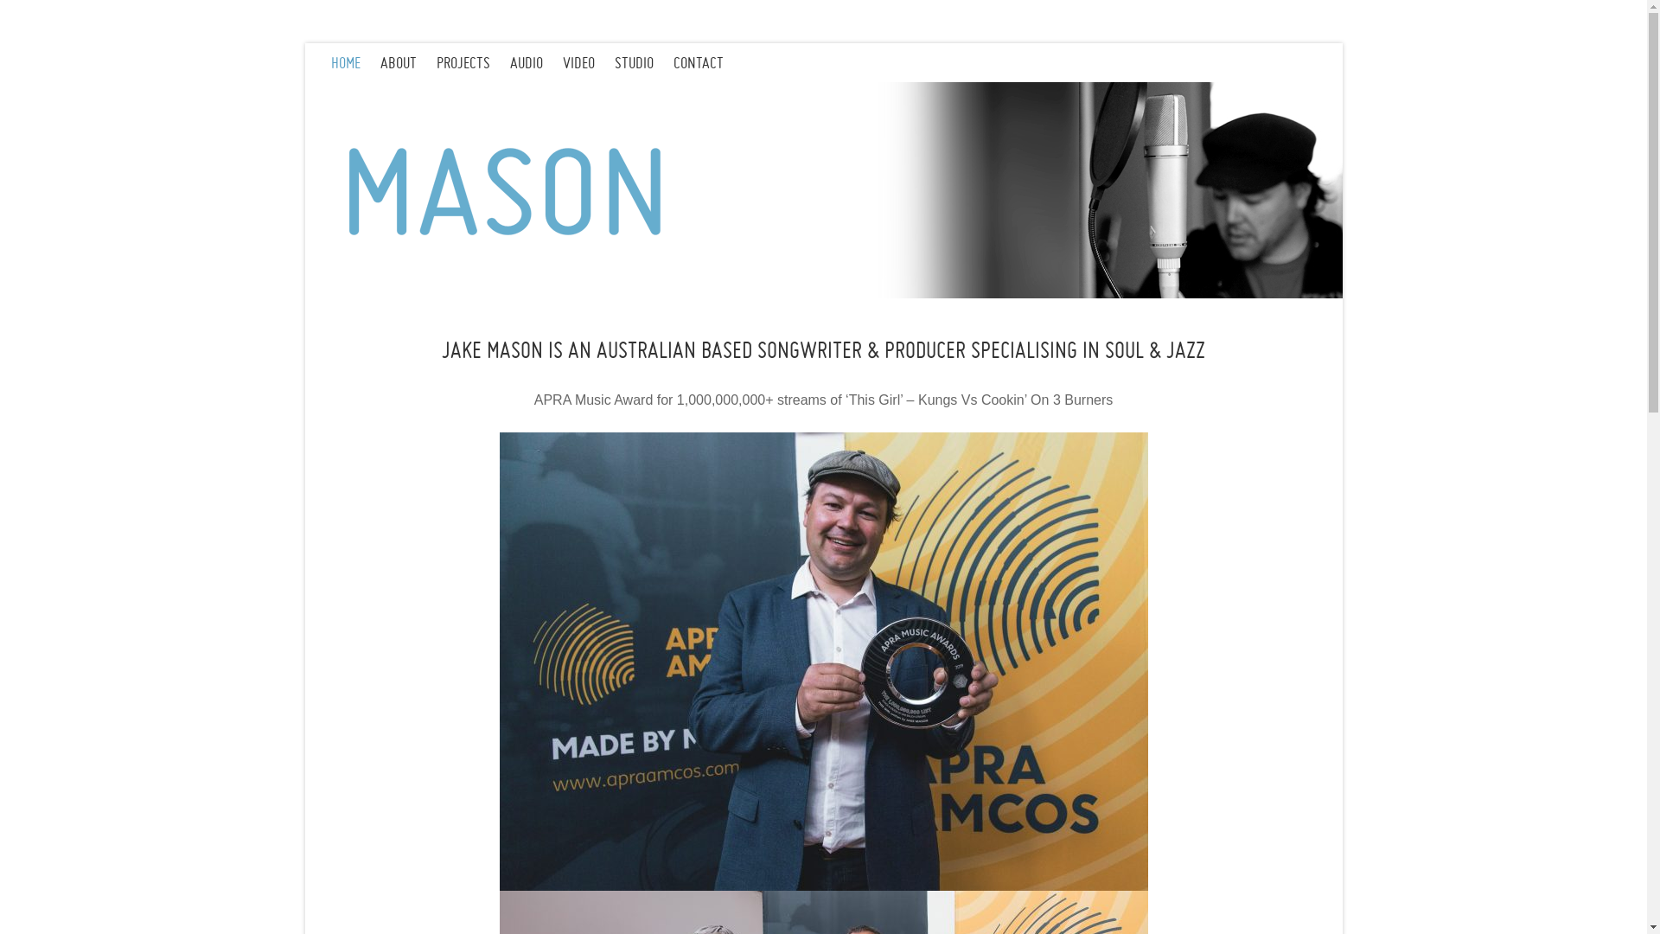 This screenshot has width=1660, height=934. I want to click on ABOUT, so click(408, 62).